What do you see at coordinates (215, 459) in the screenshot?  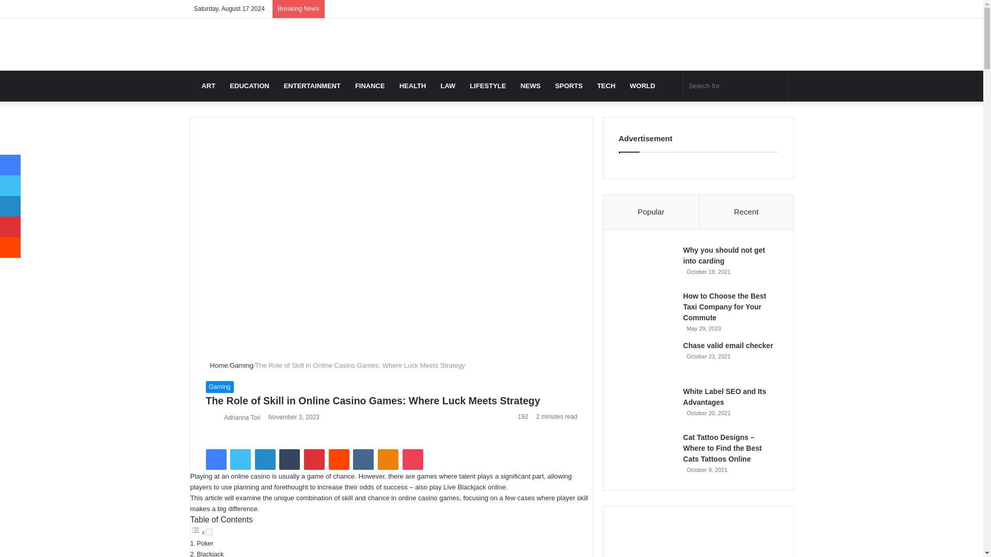 I see `Facebook` at bounding box center [215, 459].